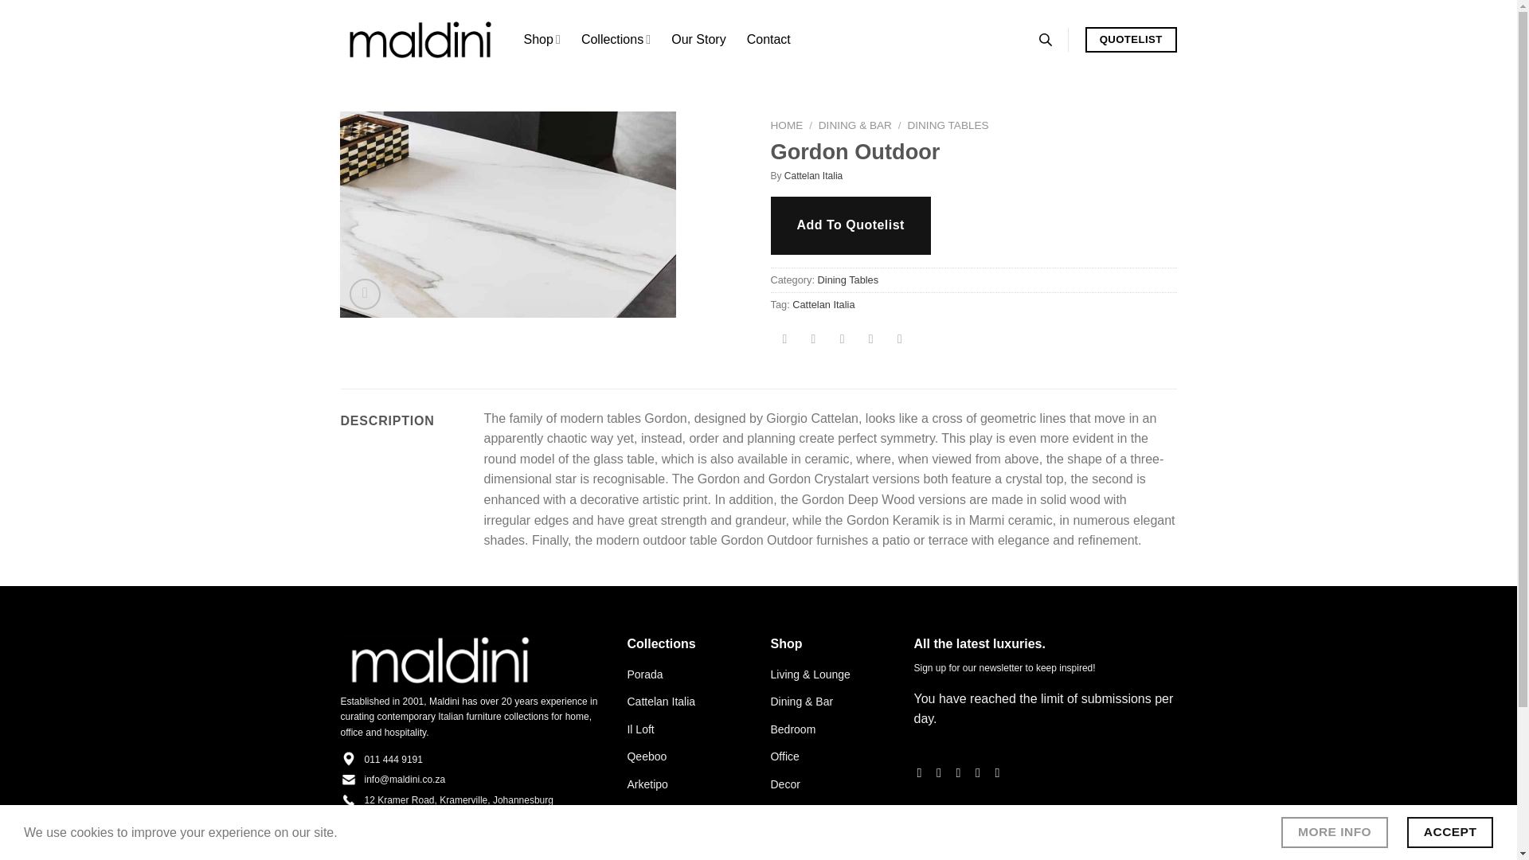  Describe the element at coordinates (365, 293) in the screenshot. I see `Zoom` at that location.